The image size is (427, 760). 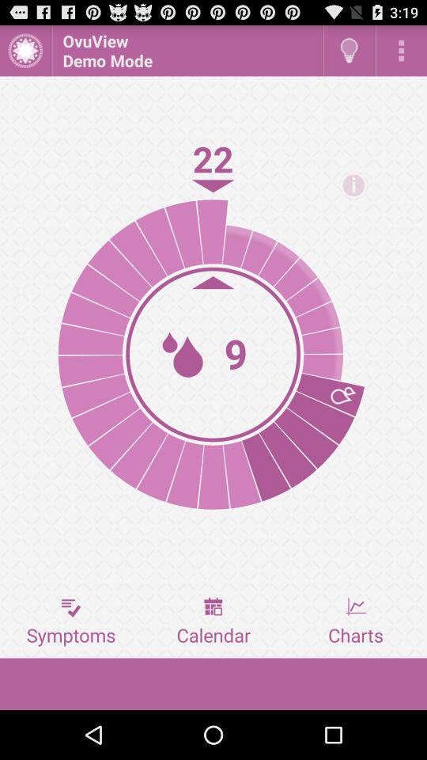 What do you see at coordinates (213, 621) in the screenshot?
I see `choose button next to charts` at bounding box center [213, 621].